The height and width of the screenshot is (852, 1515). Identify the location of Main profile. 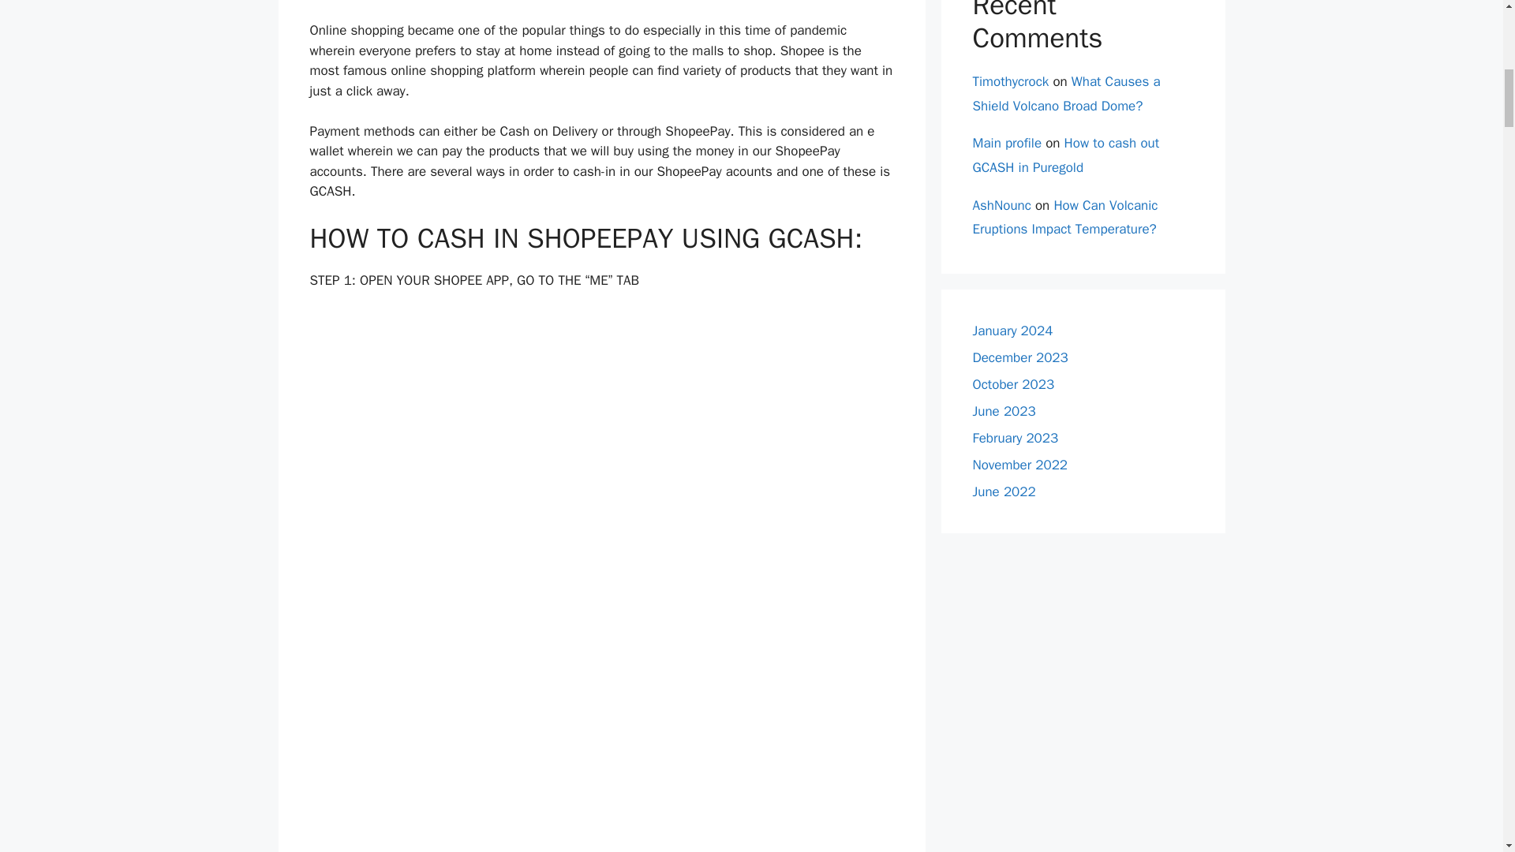
(1007, 143).